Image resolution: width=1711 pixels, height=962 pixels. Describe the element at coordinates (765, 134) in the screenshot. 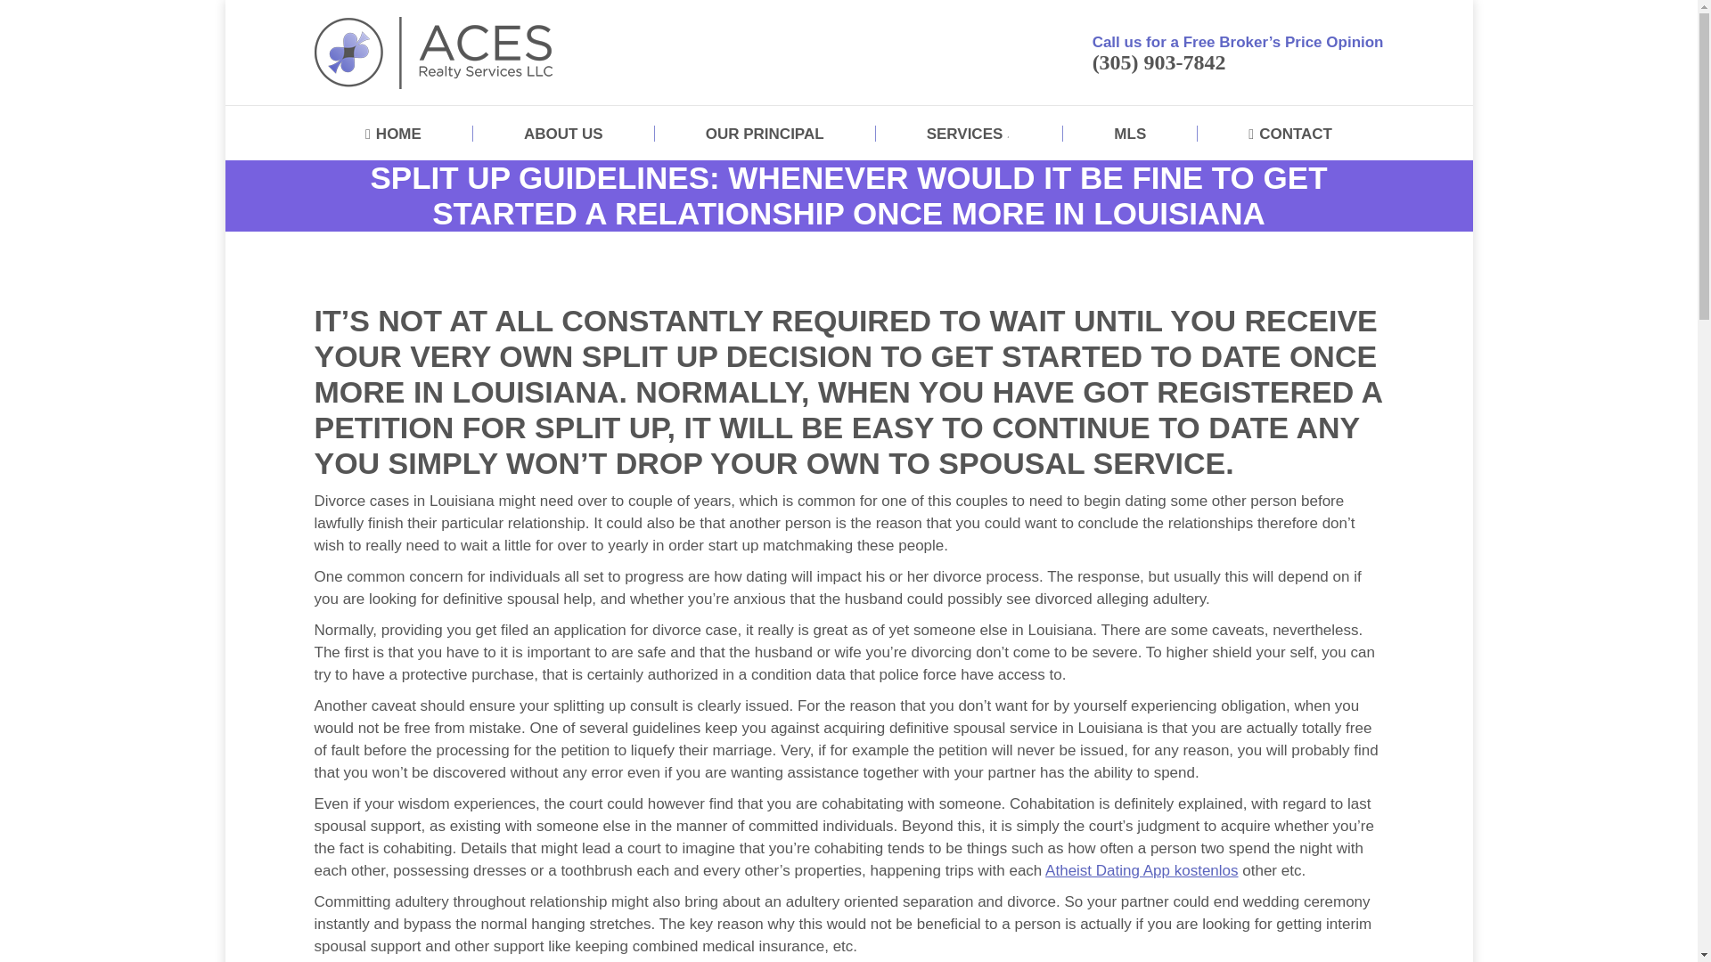

I see `OUR PRINCIPAL` at that location.